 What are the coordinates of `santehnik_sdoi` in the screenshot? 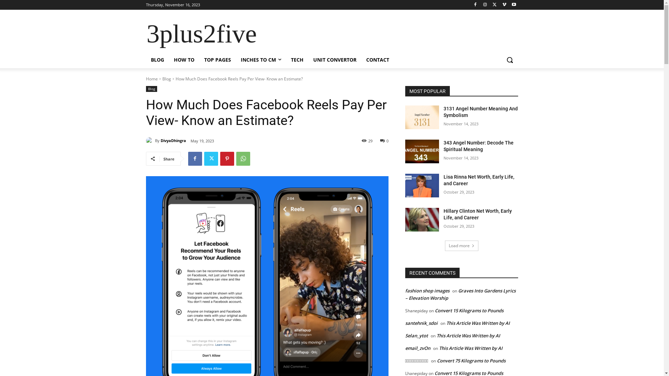 It's located at (421, 323).